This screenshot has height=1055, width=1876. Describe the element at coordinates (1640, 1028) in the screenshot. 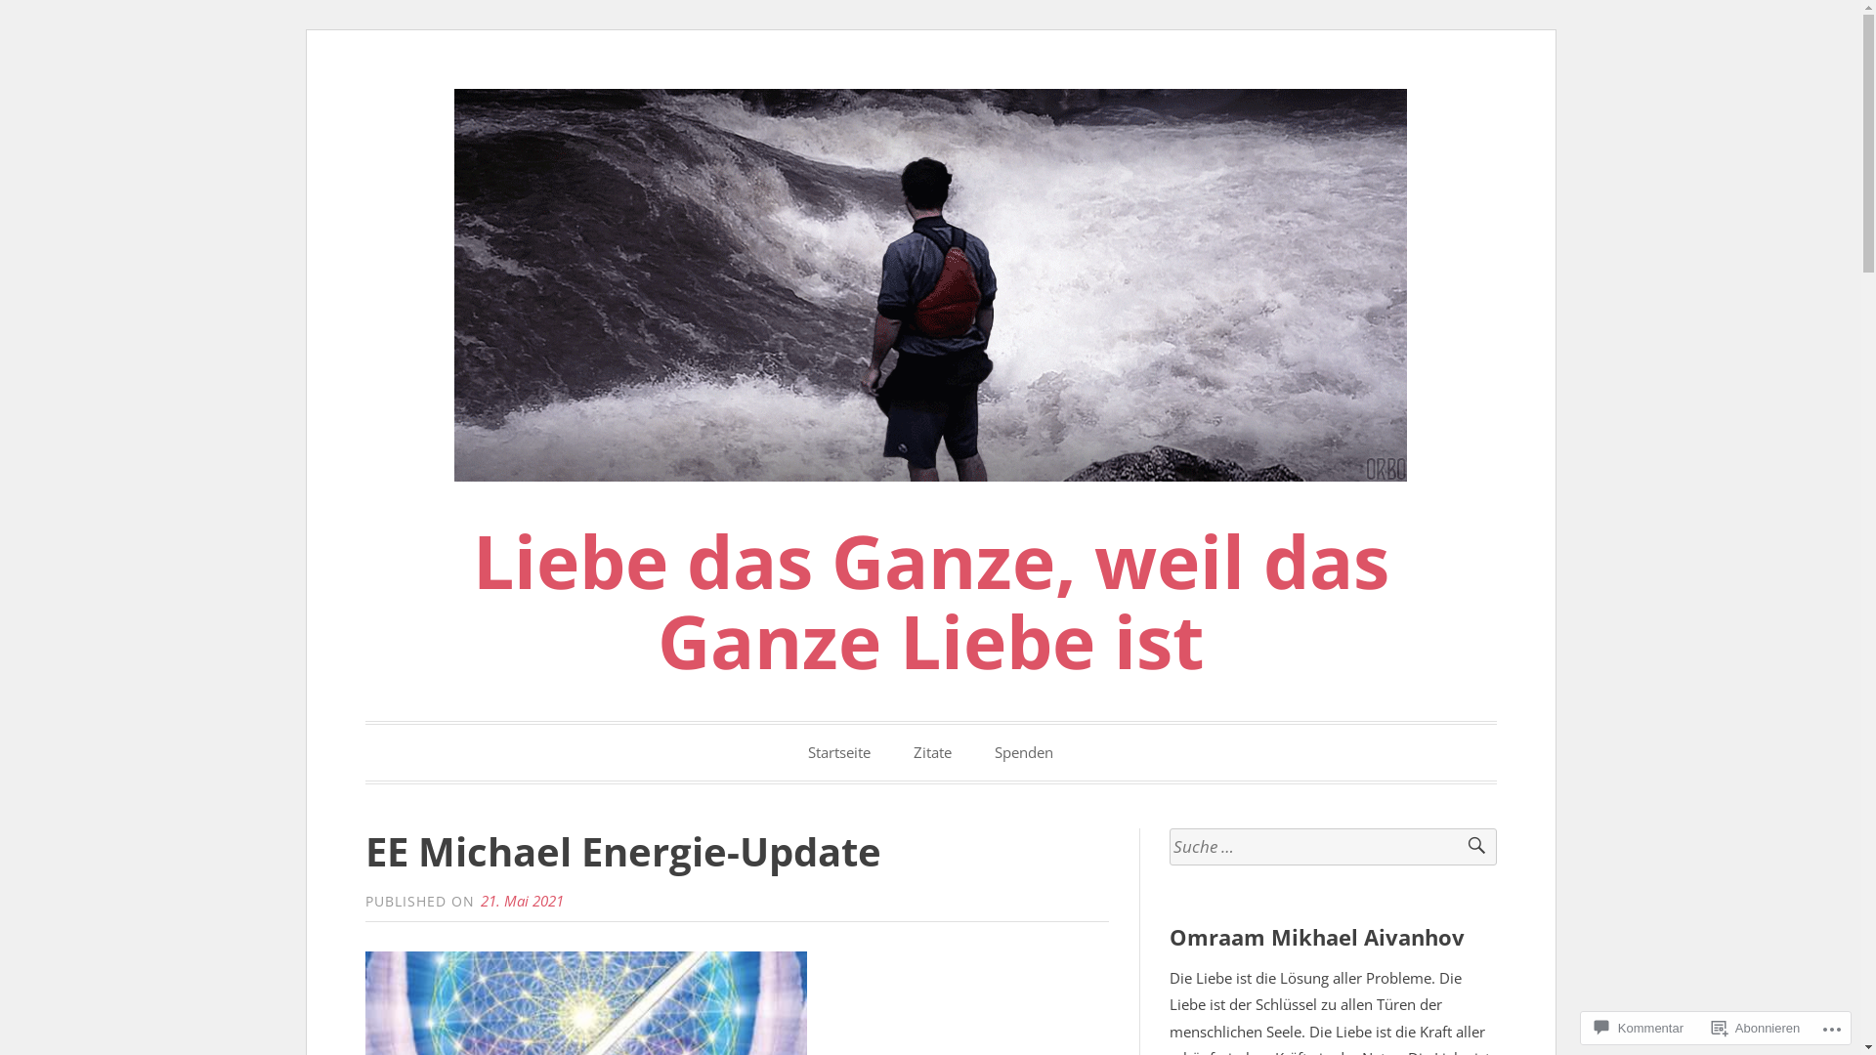

I see `Kommentar` at that location.